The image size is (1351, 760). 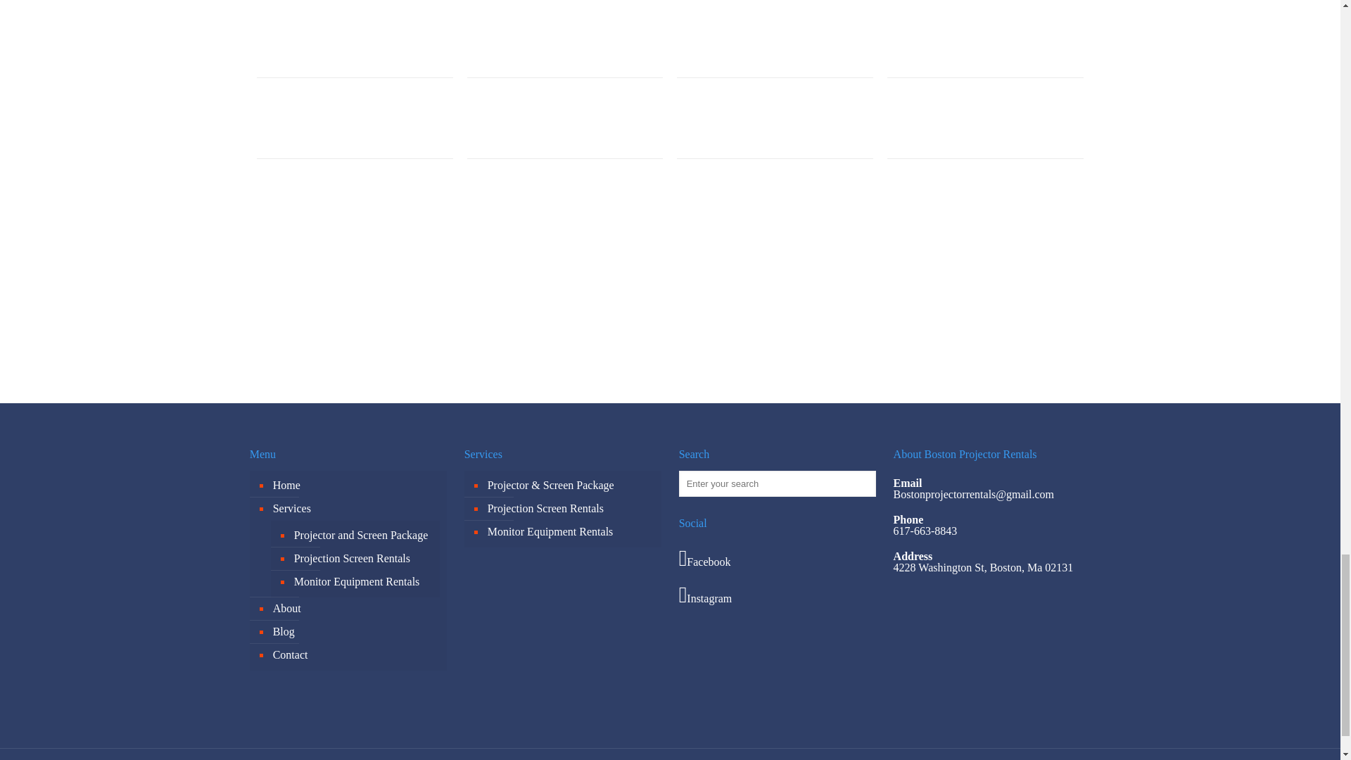 I want to click on About, so click(x=355, y=609).